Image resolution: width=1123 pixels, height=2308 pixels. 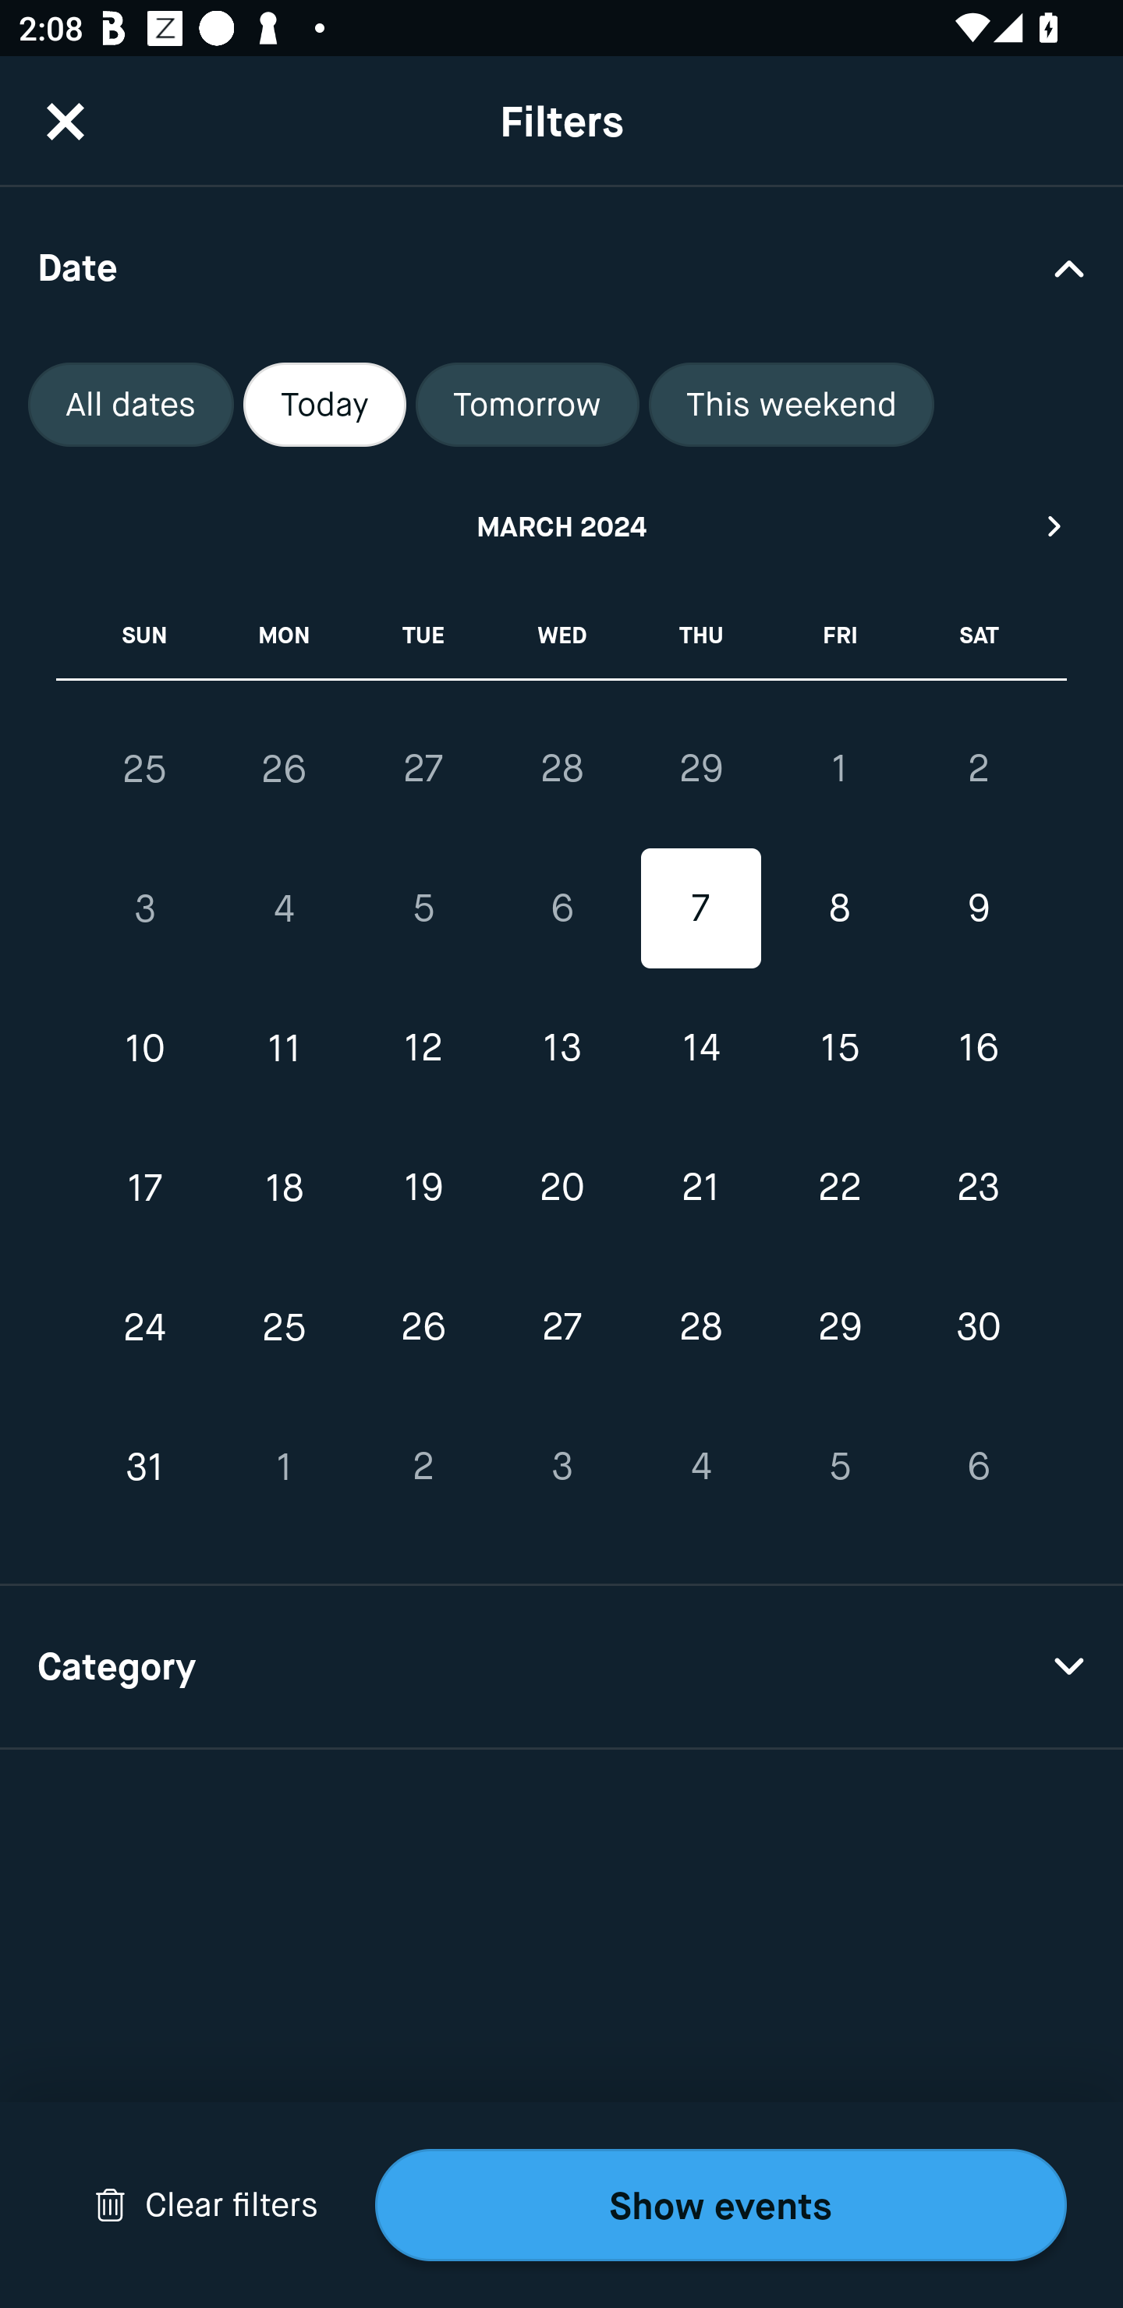 What do you see at coordinates (527, 405) in the screenshot?
I see `Tomorrow` at bounding box center [527, 405].